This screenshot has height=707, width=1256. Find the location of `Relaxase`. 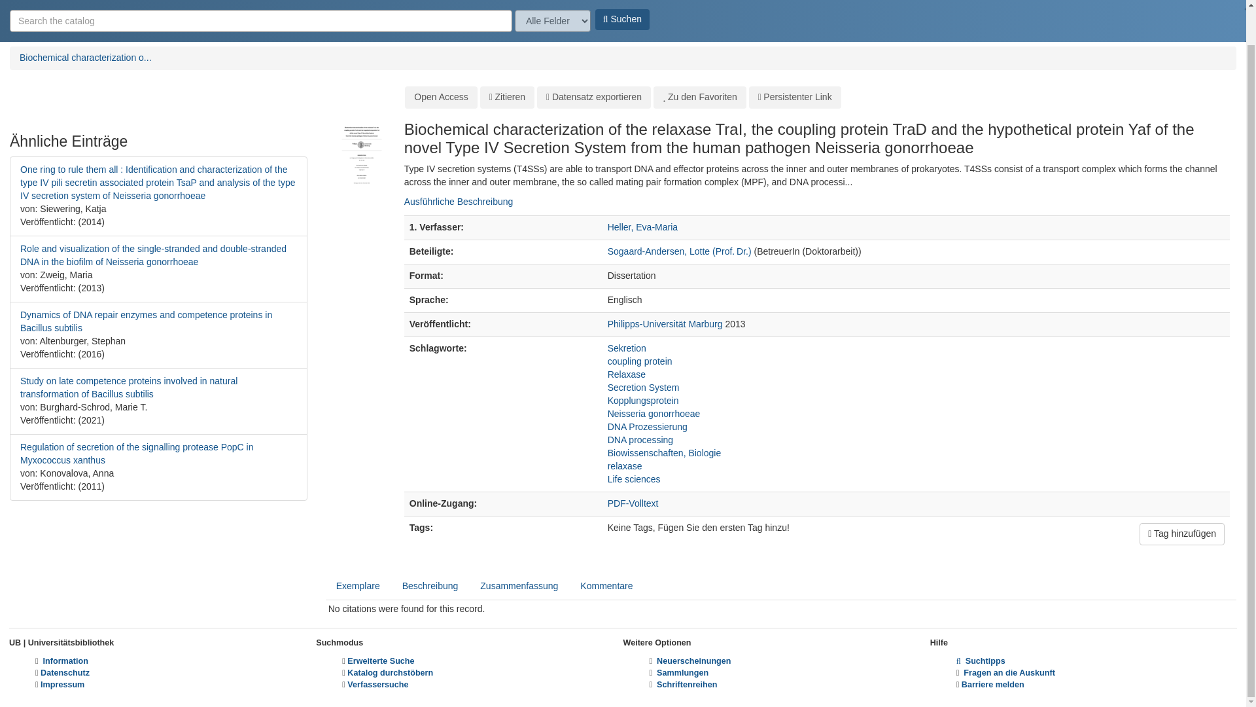

Relaxase is located at coordinates (627, 374).